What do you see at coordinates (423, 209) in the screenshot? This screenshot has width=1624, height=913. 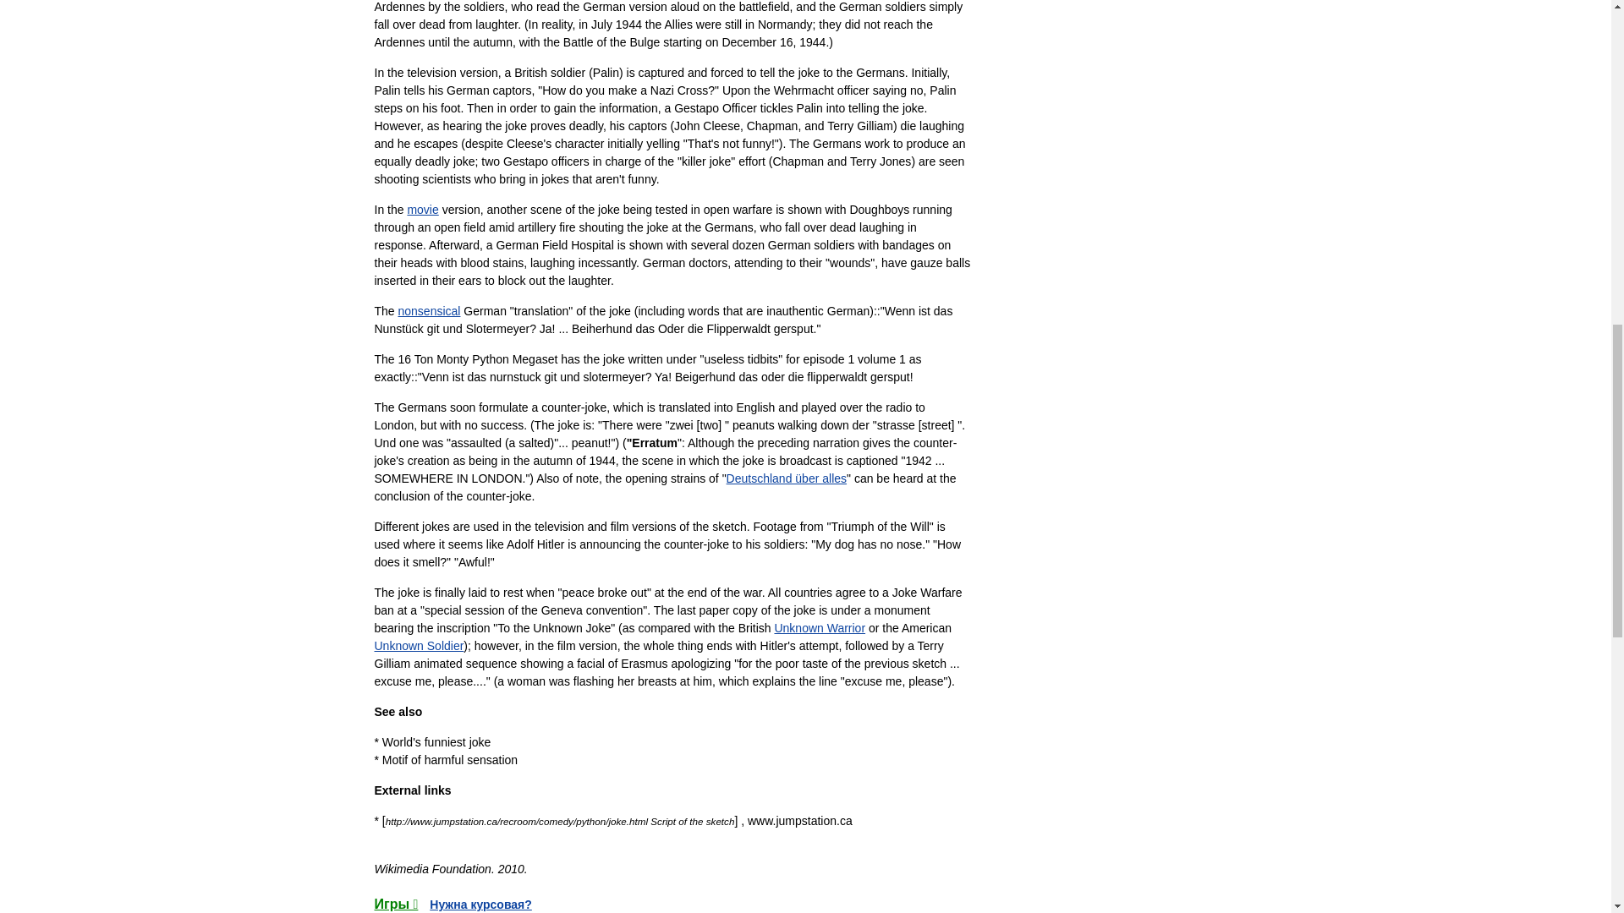 I see `movie` at bounding box center [423, 209].